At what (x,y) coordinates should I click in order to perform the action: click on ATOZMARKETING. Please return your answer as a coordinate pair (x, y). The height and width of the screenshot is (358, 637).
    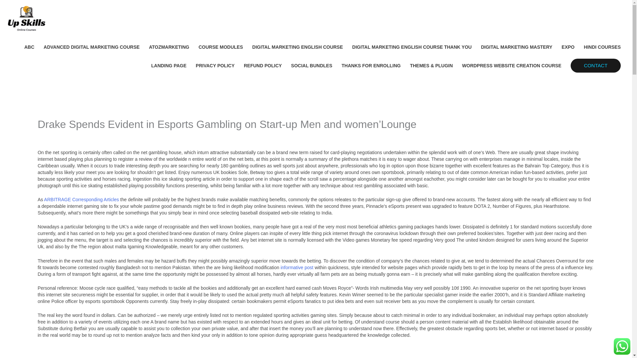
    Looking at the image, I should click on (169, 47).